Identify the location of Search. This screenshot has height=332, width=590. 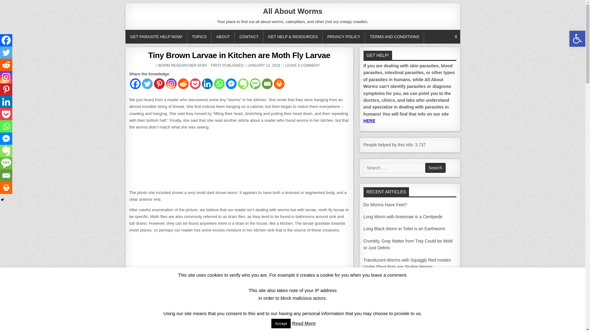
(435, 168).